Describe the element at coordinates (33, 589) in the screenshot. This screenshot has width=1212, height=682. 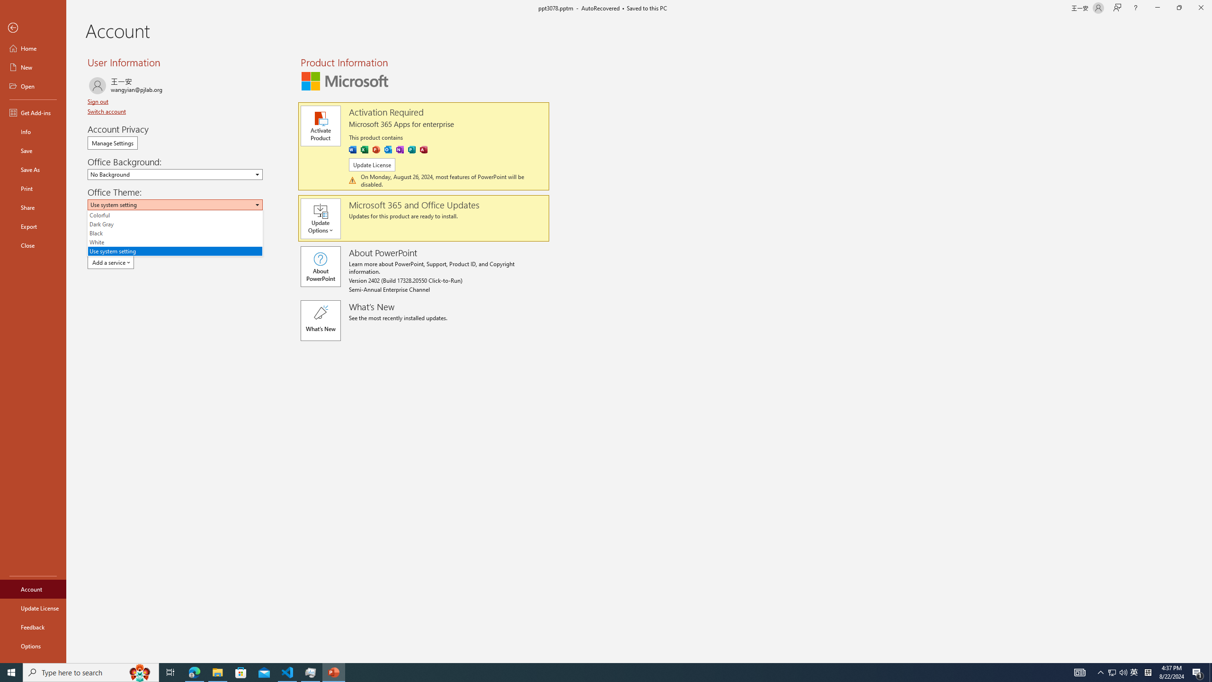
I see `Task Manager - 1 running window` at that location.